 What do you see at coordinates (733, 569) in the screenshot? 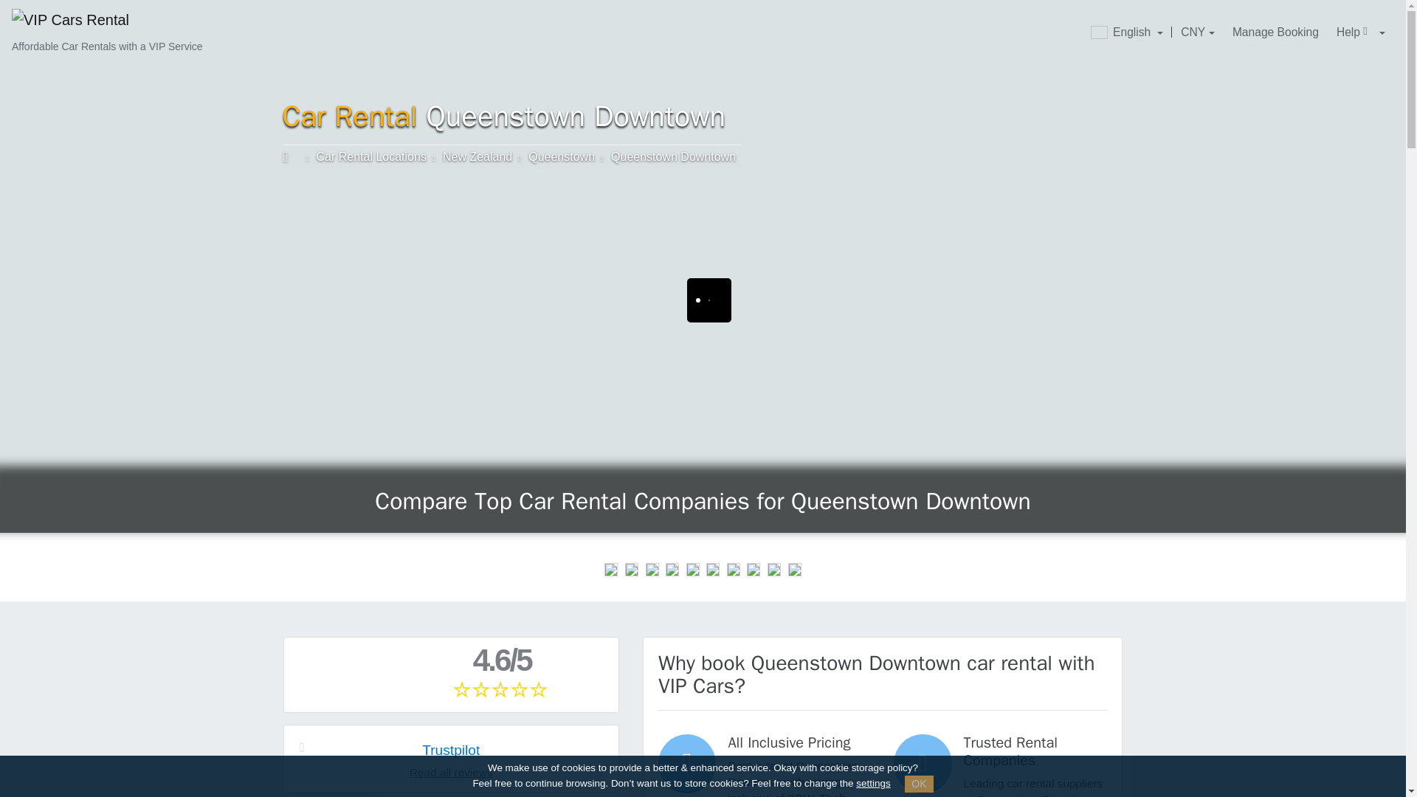
I see `Bargain Car Rentals` at bounding box center [733, 569].